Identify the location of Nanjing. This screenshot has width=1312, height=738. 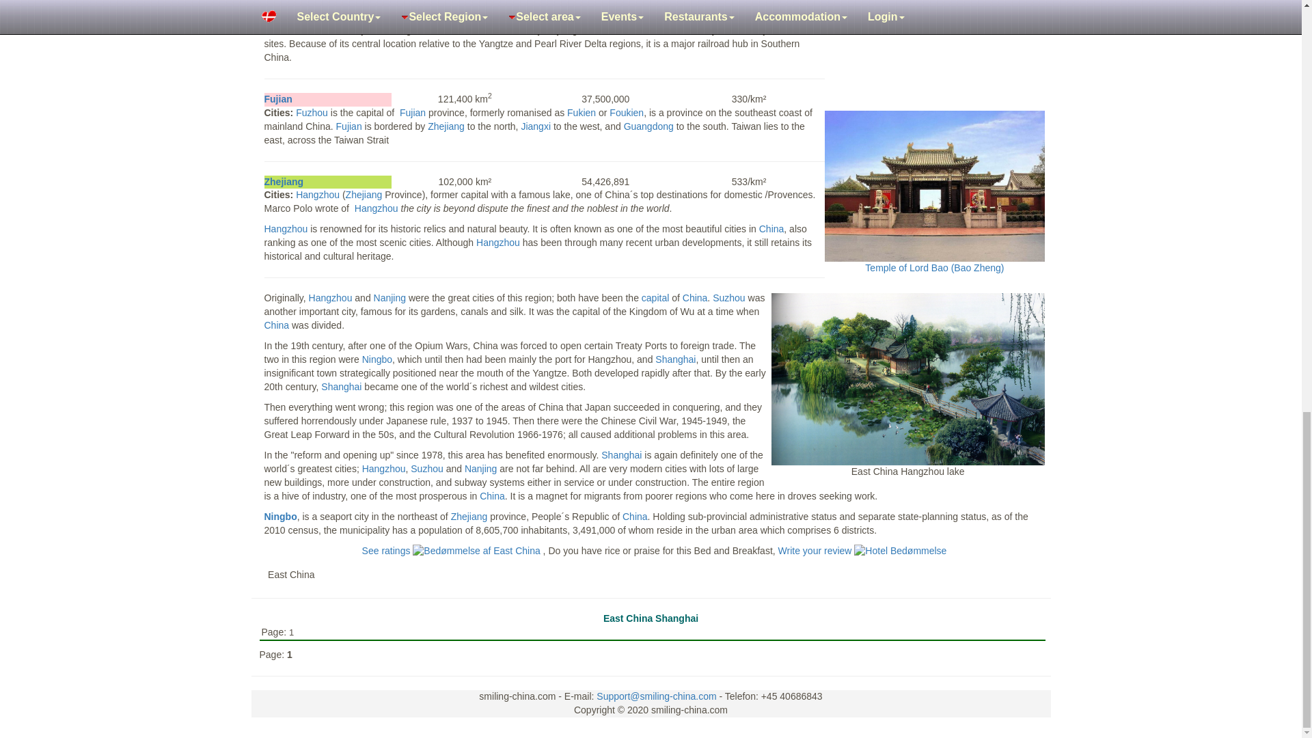
(389, 297).